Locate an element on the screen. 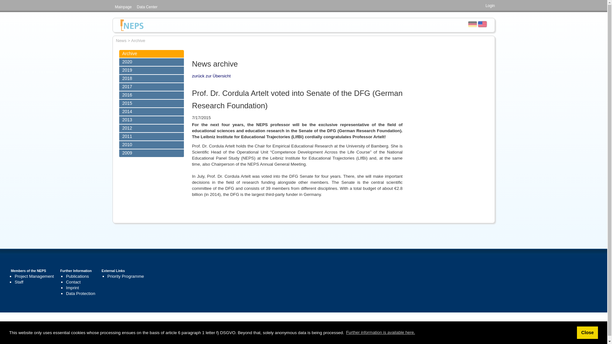  Login is located at coordinates (490, 5).